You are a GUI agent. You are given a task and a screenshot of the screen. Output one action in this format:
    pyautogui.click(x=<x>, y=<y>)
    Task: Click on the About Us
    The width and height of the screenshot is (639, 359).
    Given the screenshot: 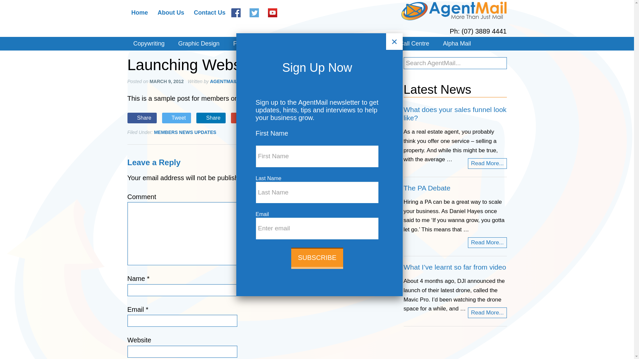 What is the action you would take?
    pyautogui.click(x=171, y=13)
    